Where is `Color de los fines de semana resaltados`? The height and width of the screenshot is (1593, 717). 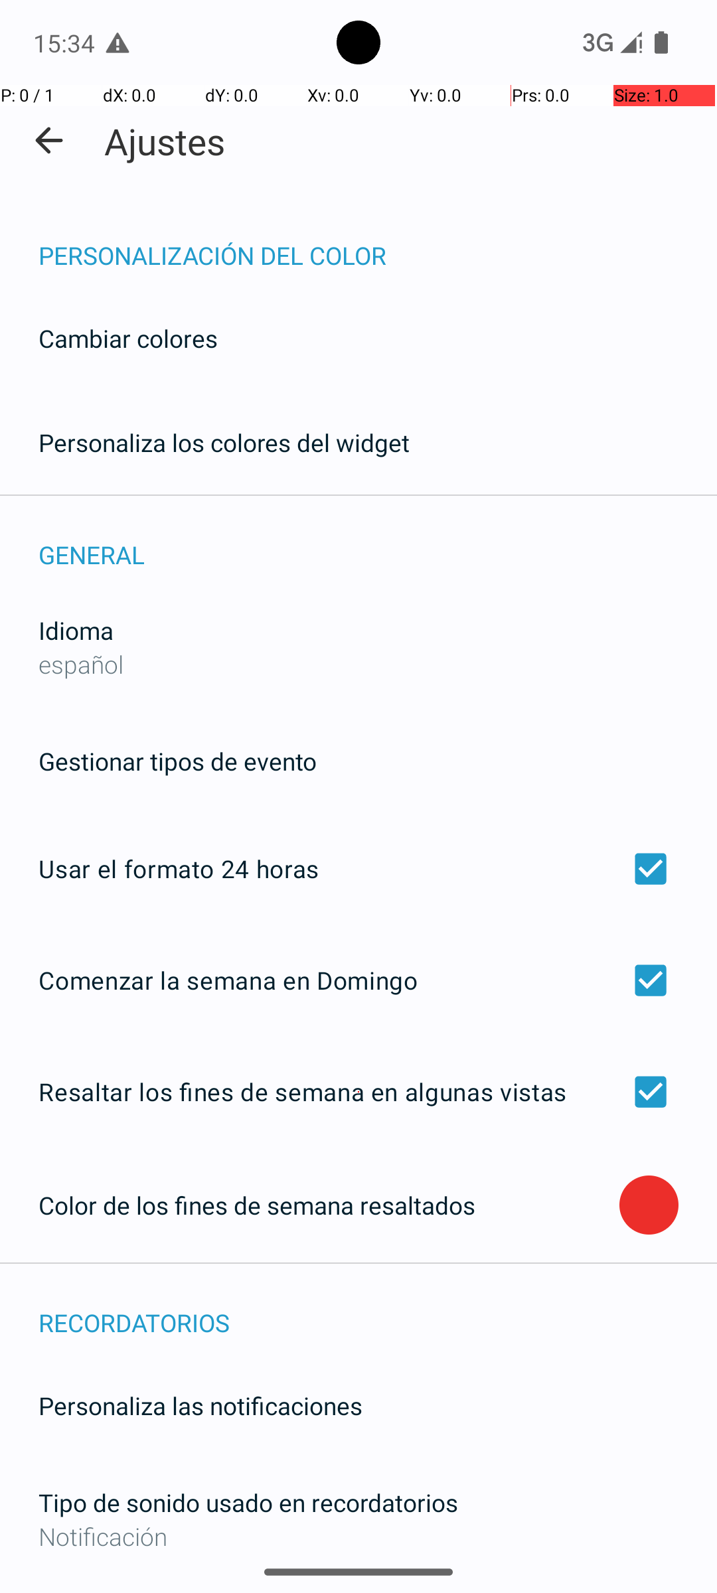
Color de los fines de semana resaltados is located at coordinates (329, 1205).